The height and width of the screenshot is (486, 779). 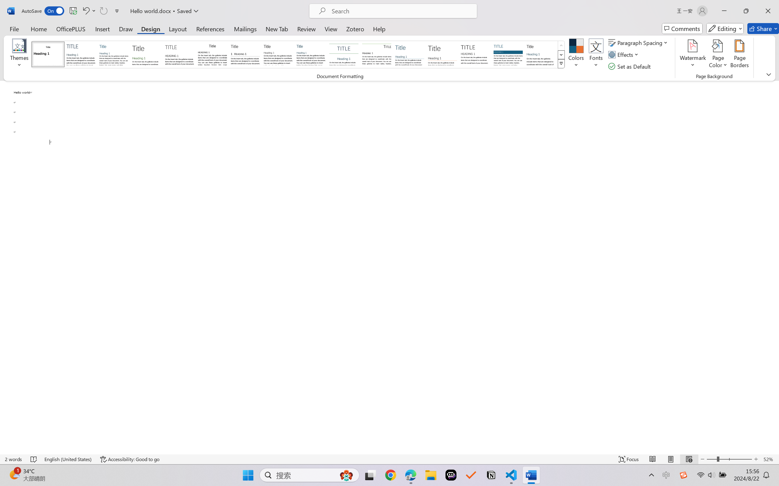 I want to click on Casual, so click(x=311, y=54).